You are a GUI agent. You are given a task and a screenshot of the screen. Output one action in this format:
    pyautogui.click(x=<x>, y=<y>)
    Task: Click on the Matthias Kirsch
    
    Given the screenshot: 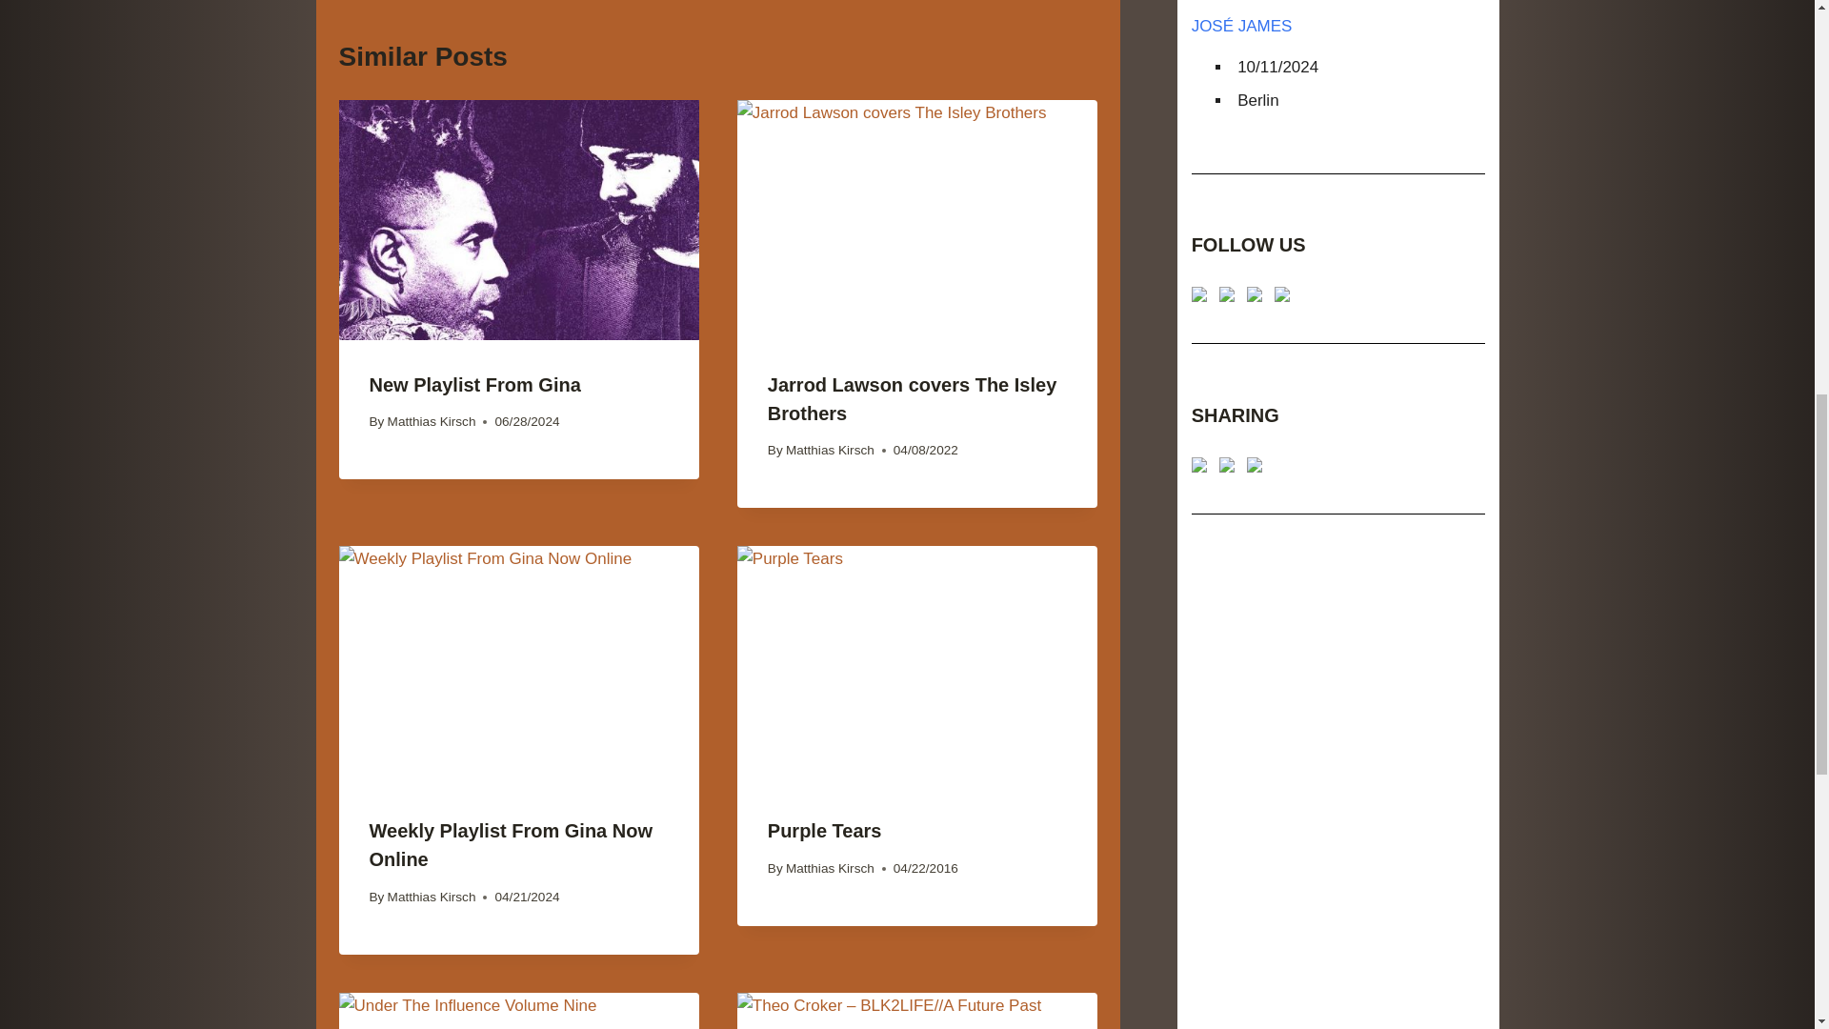 What is the action you would take?
    pyautogui.click(x=830, y=868)
    